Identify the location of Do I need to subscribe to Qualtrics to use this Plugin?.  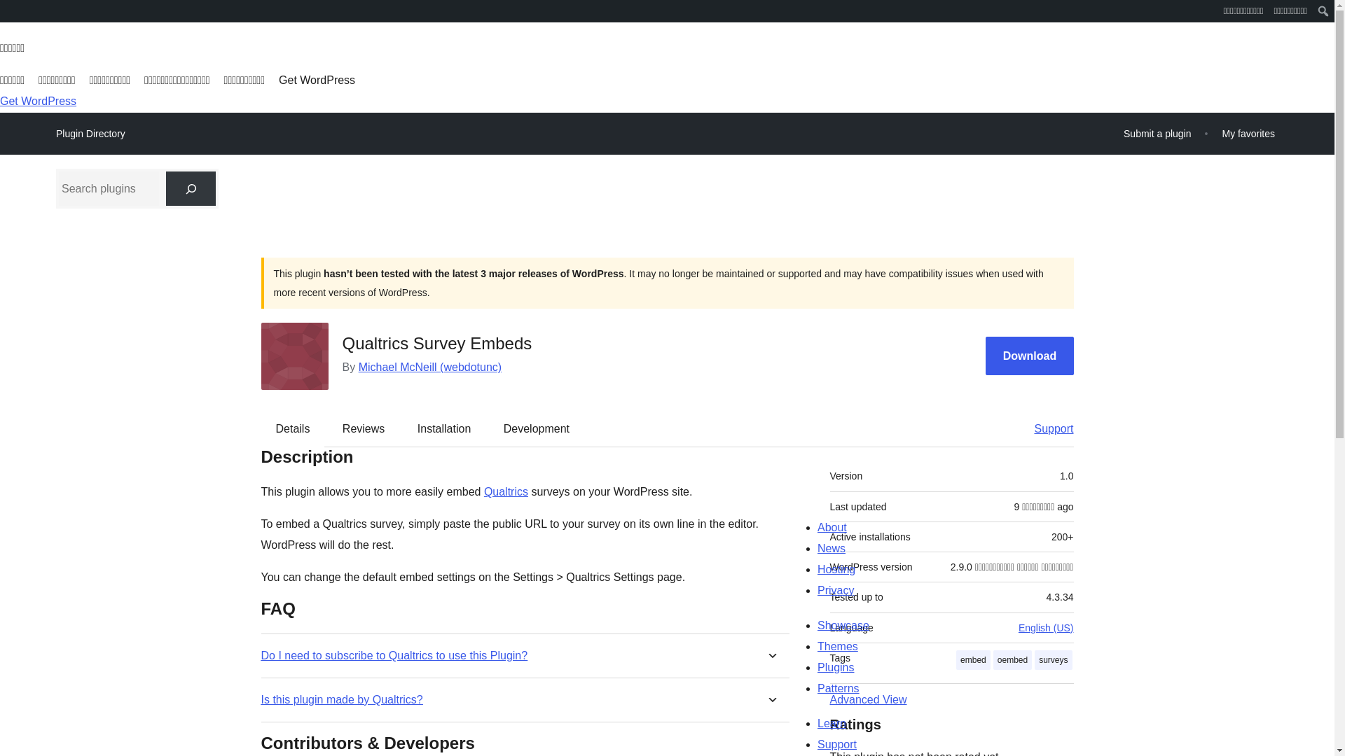
(394, 655).